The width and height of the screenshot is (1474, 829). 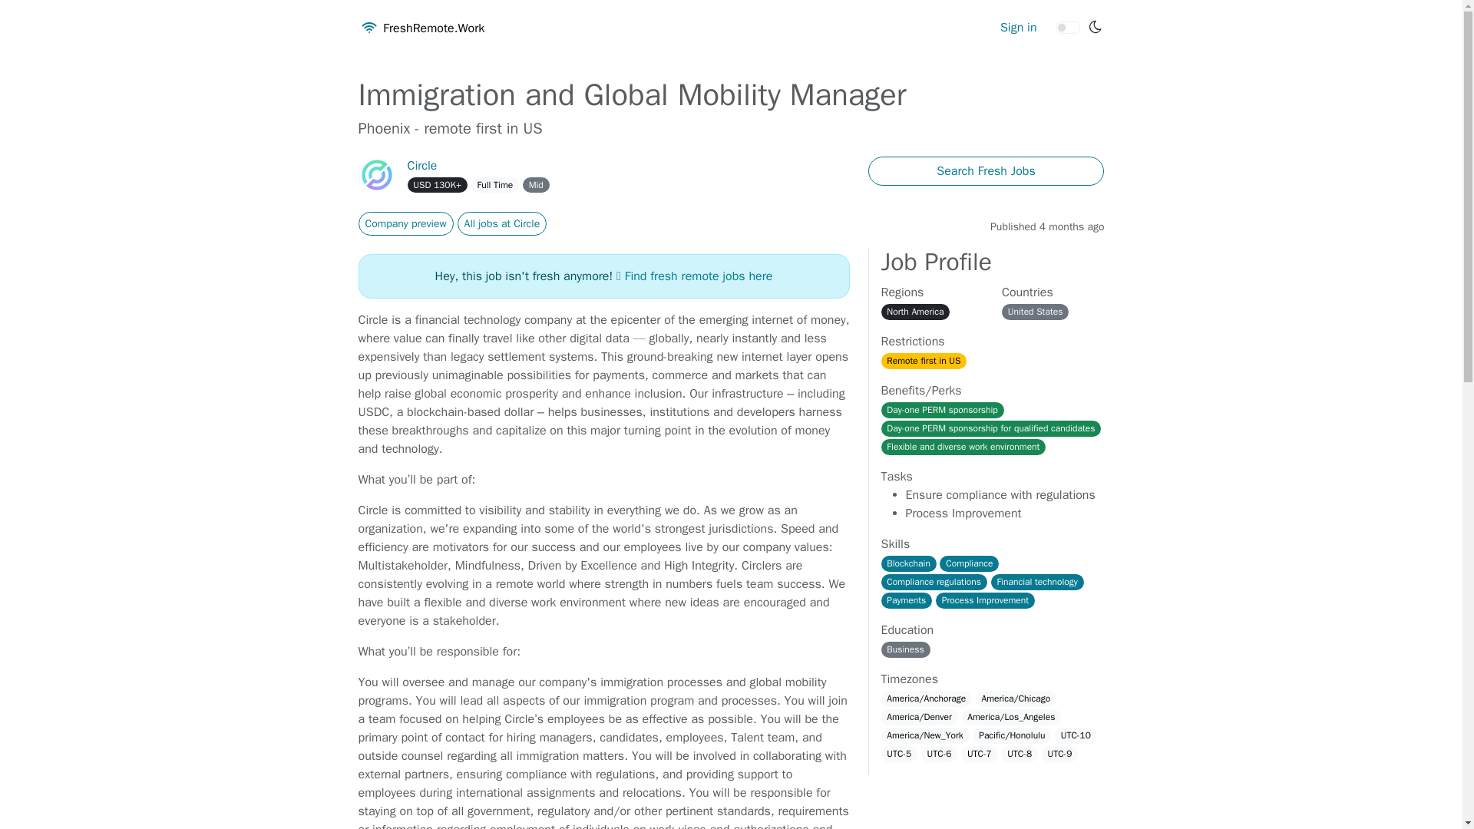 I want to click on Day-one PERM sponsorship for qualified candidates, so click(x=991, y=428).